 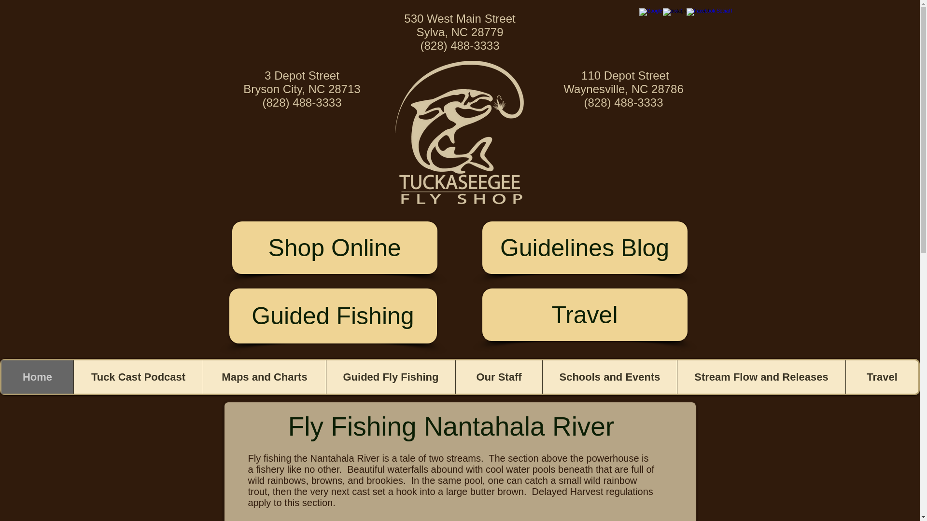 What do you see at coordinates (584, 248) in the screenshot?
I see `Guidelines Blog` at bounding box center [584, 248].